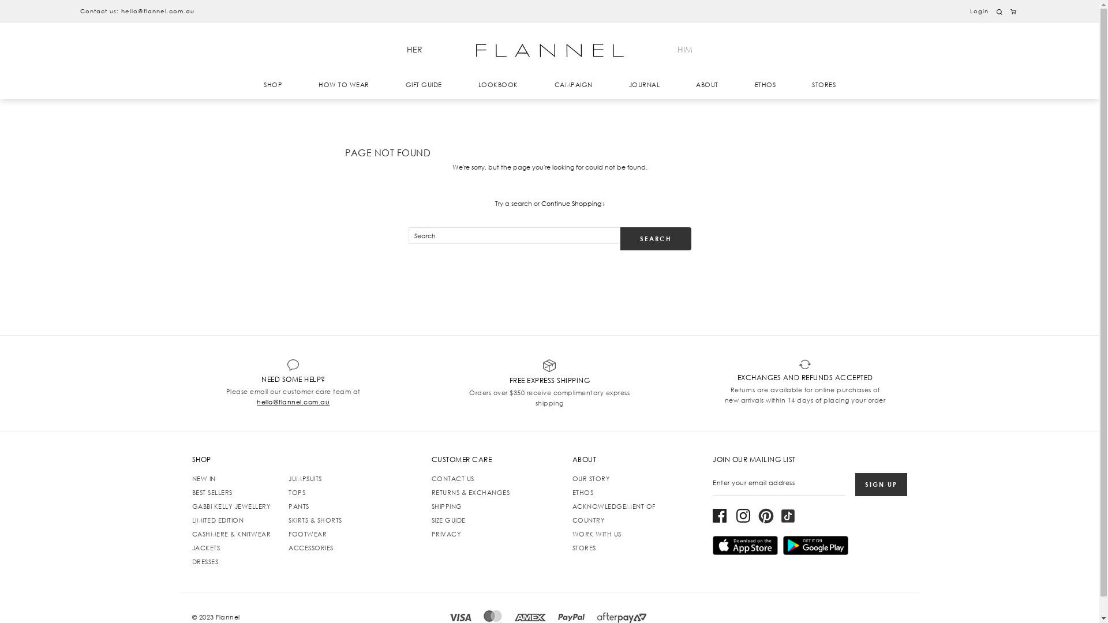 This screenshot has height=623, width=1108. Describe the element at coordinates (645, 85) in the screenshot. I see `JOURNAL` at that location.